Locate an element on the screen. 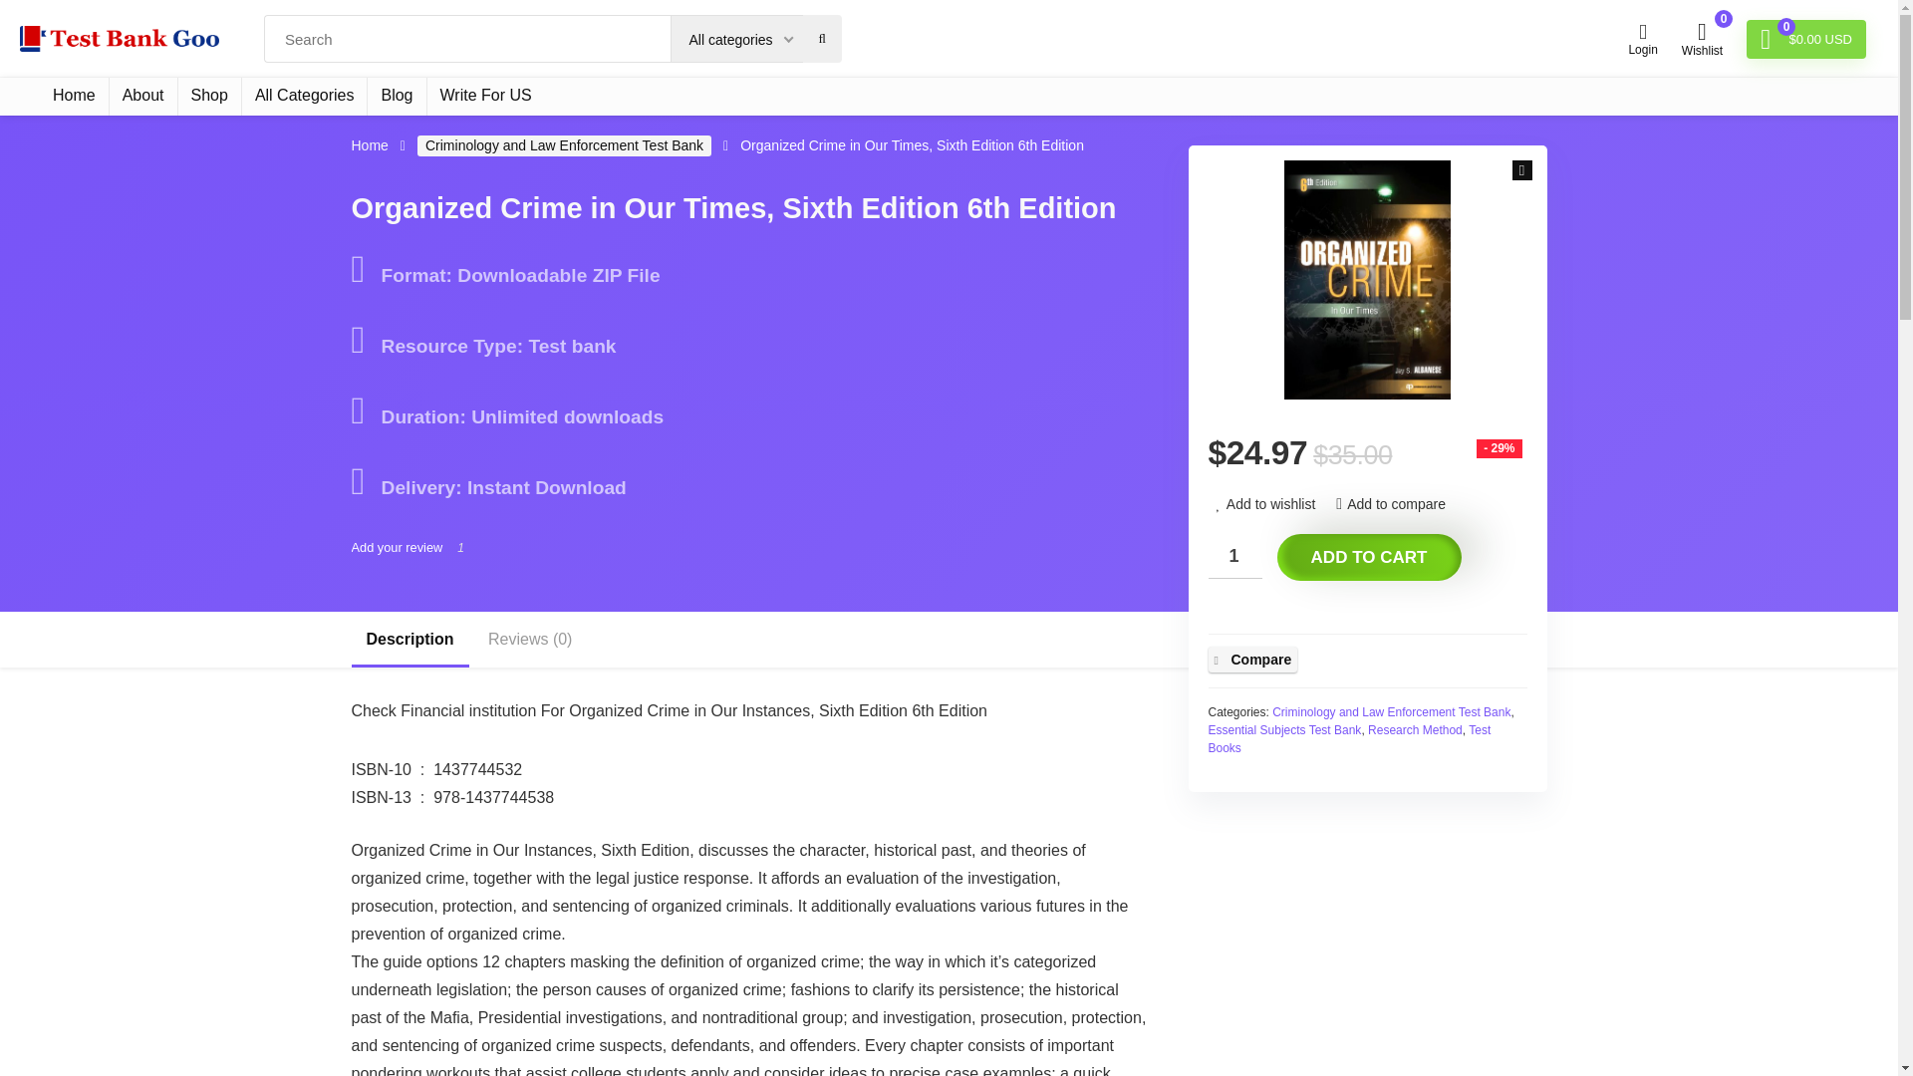 Image resolution: width=1913 pixels, height=1076 pixels. Research Method is located at coordinates (1415, 729).